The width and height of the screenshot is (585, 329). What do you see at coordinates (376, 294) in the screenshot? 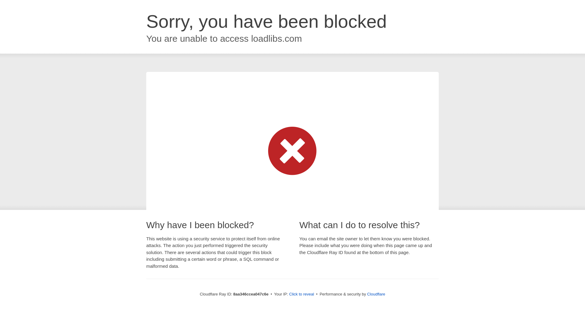
I see `Cloudflare` at bounding box center [376, 294].